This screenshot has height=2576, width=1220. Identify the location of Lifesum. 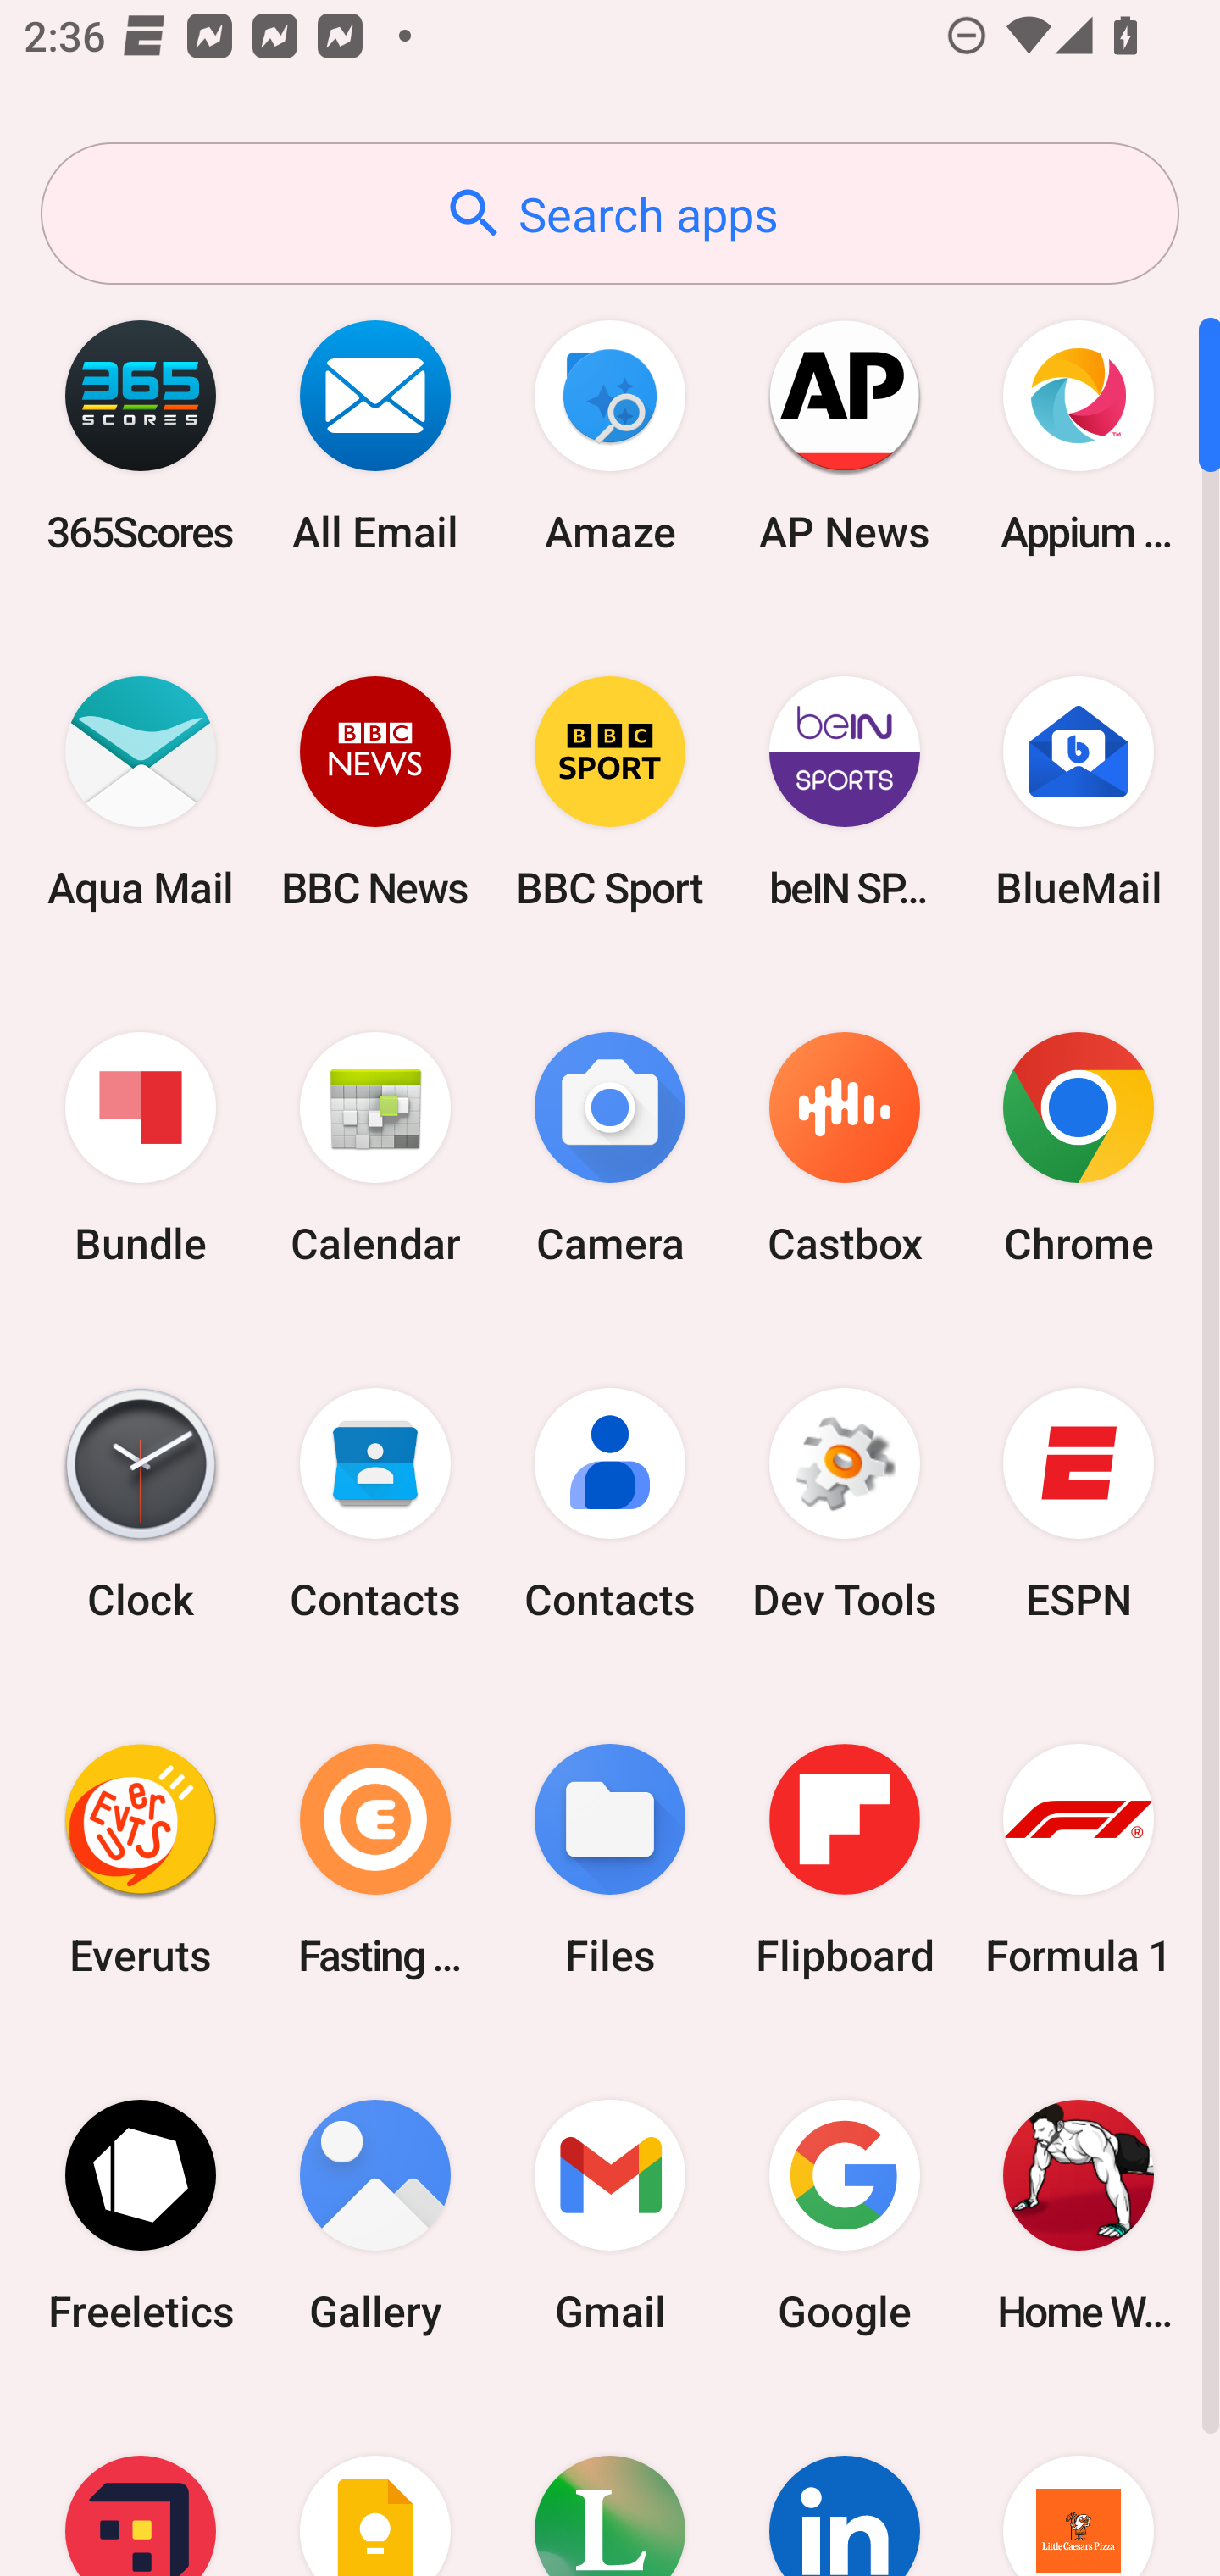
(610, 2484).